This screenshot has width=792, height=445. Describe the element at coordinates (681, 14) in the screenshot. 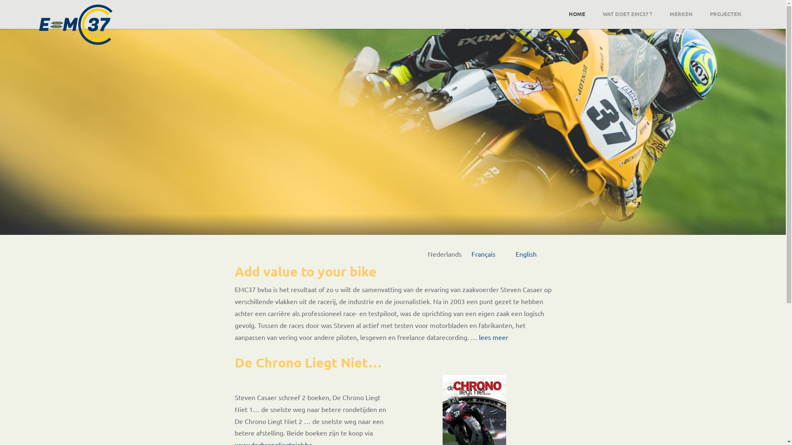

I see `MERKEN` at that location.